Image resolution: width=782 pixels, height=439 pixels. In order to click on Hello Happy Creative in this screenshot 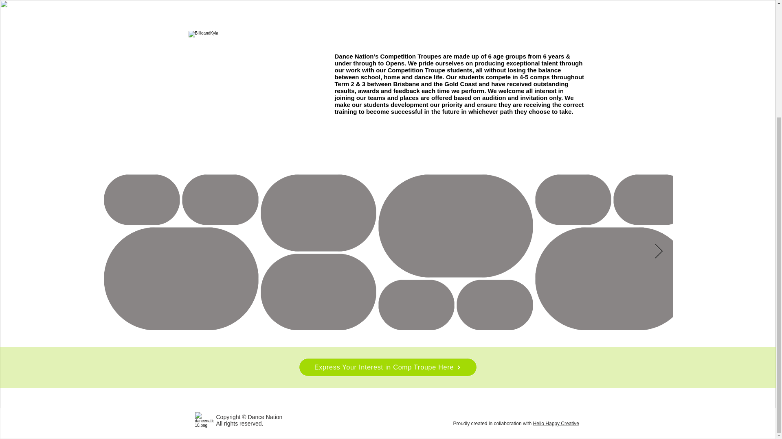, I will do `click(556, 423)`.